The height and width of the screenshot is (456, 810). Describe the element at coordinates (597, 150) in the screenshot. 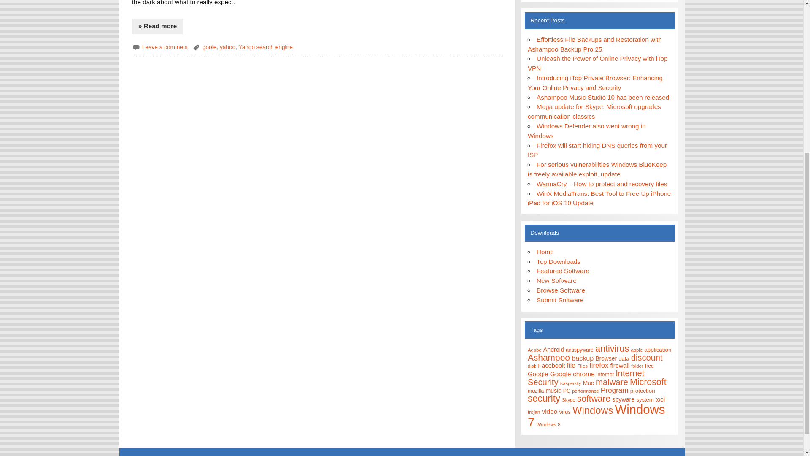

I see `Firefox will start hiding DNS queries from your ISP` at that location.